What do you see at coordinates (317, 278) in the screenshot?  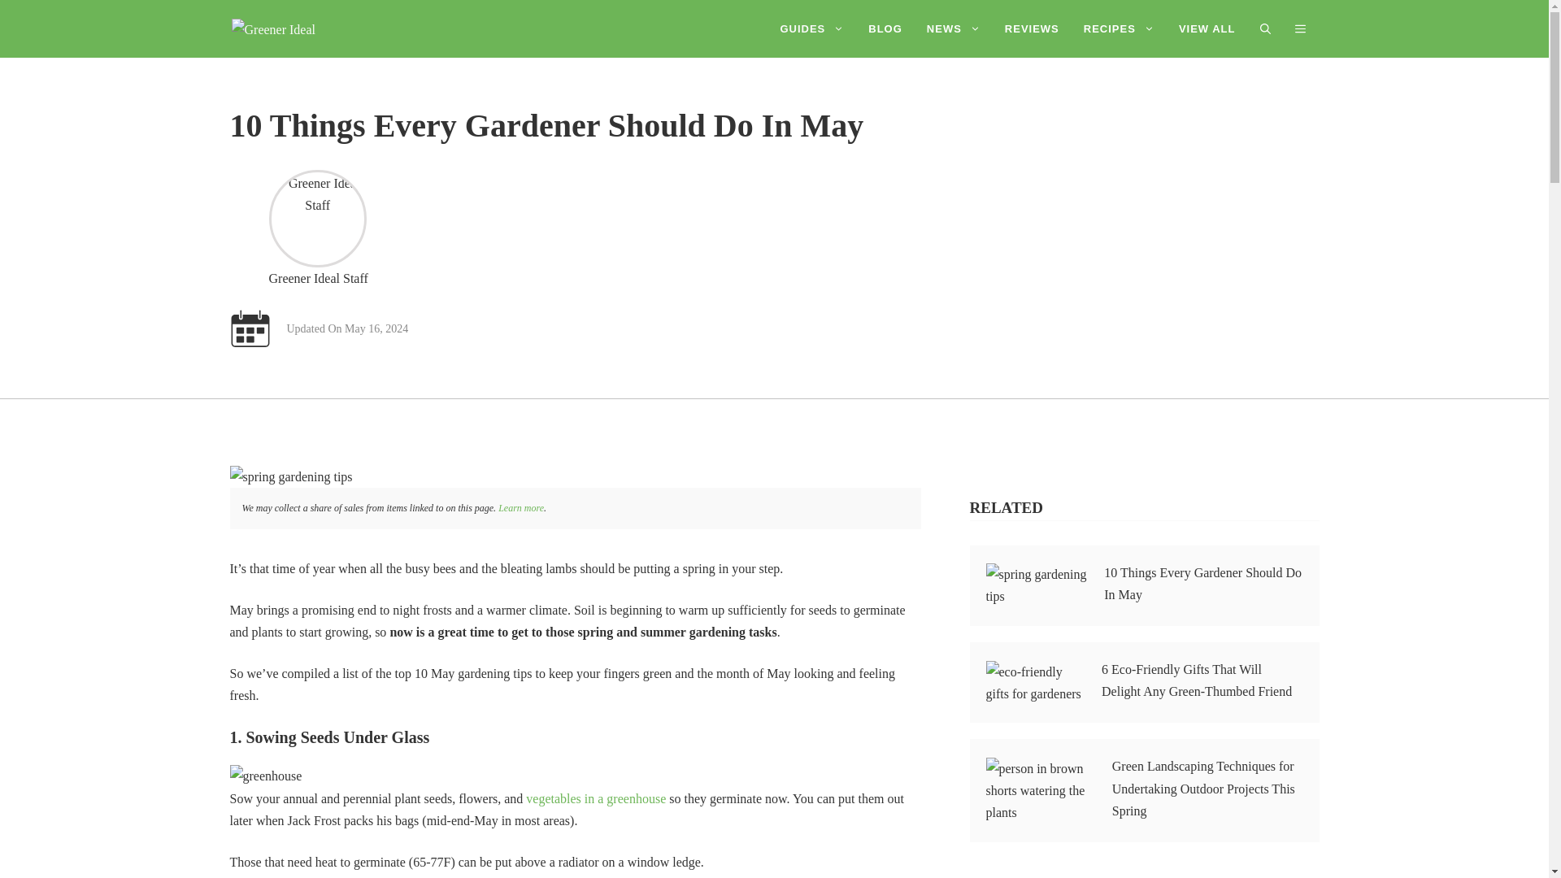 I see `Greener Ideal Staff` at bounding box center [317, 278].